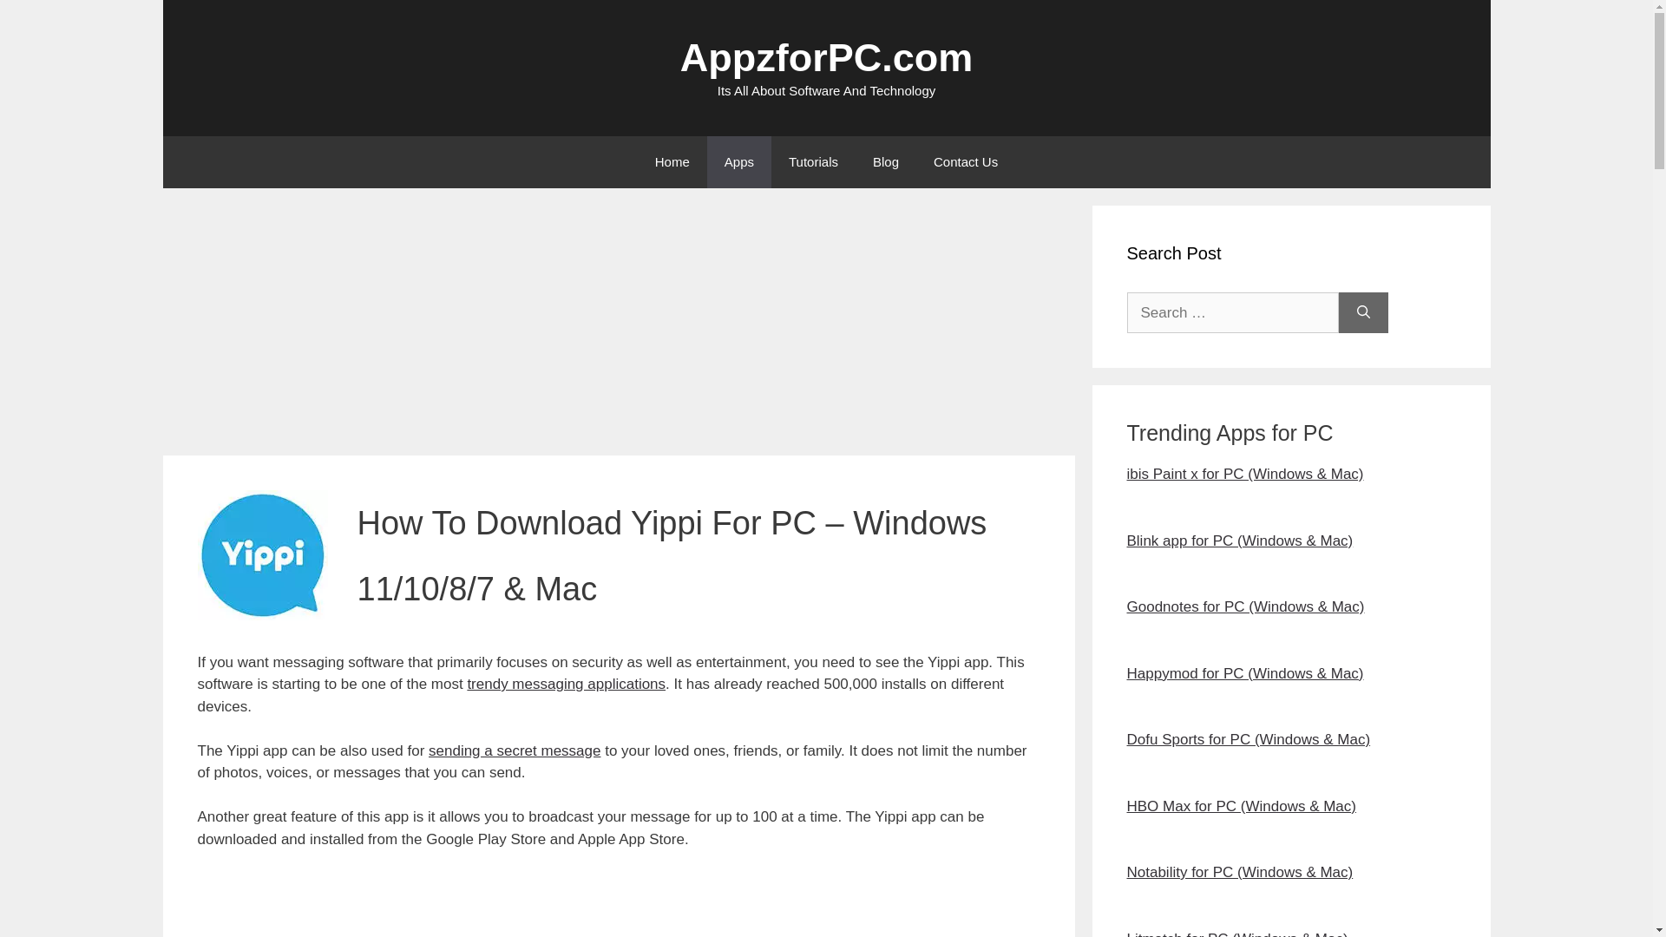 Image resolution: width=1666 pixels, height=937 pixels. What do you see at coordinates (886, 161) in the screenshot?
I see `Blog` at bounding box center [886, 161].